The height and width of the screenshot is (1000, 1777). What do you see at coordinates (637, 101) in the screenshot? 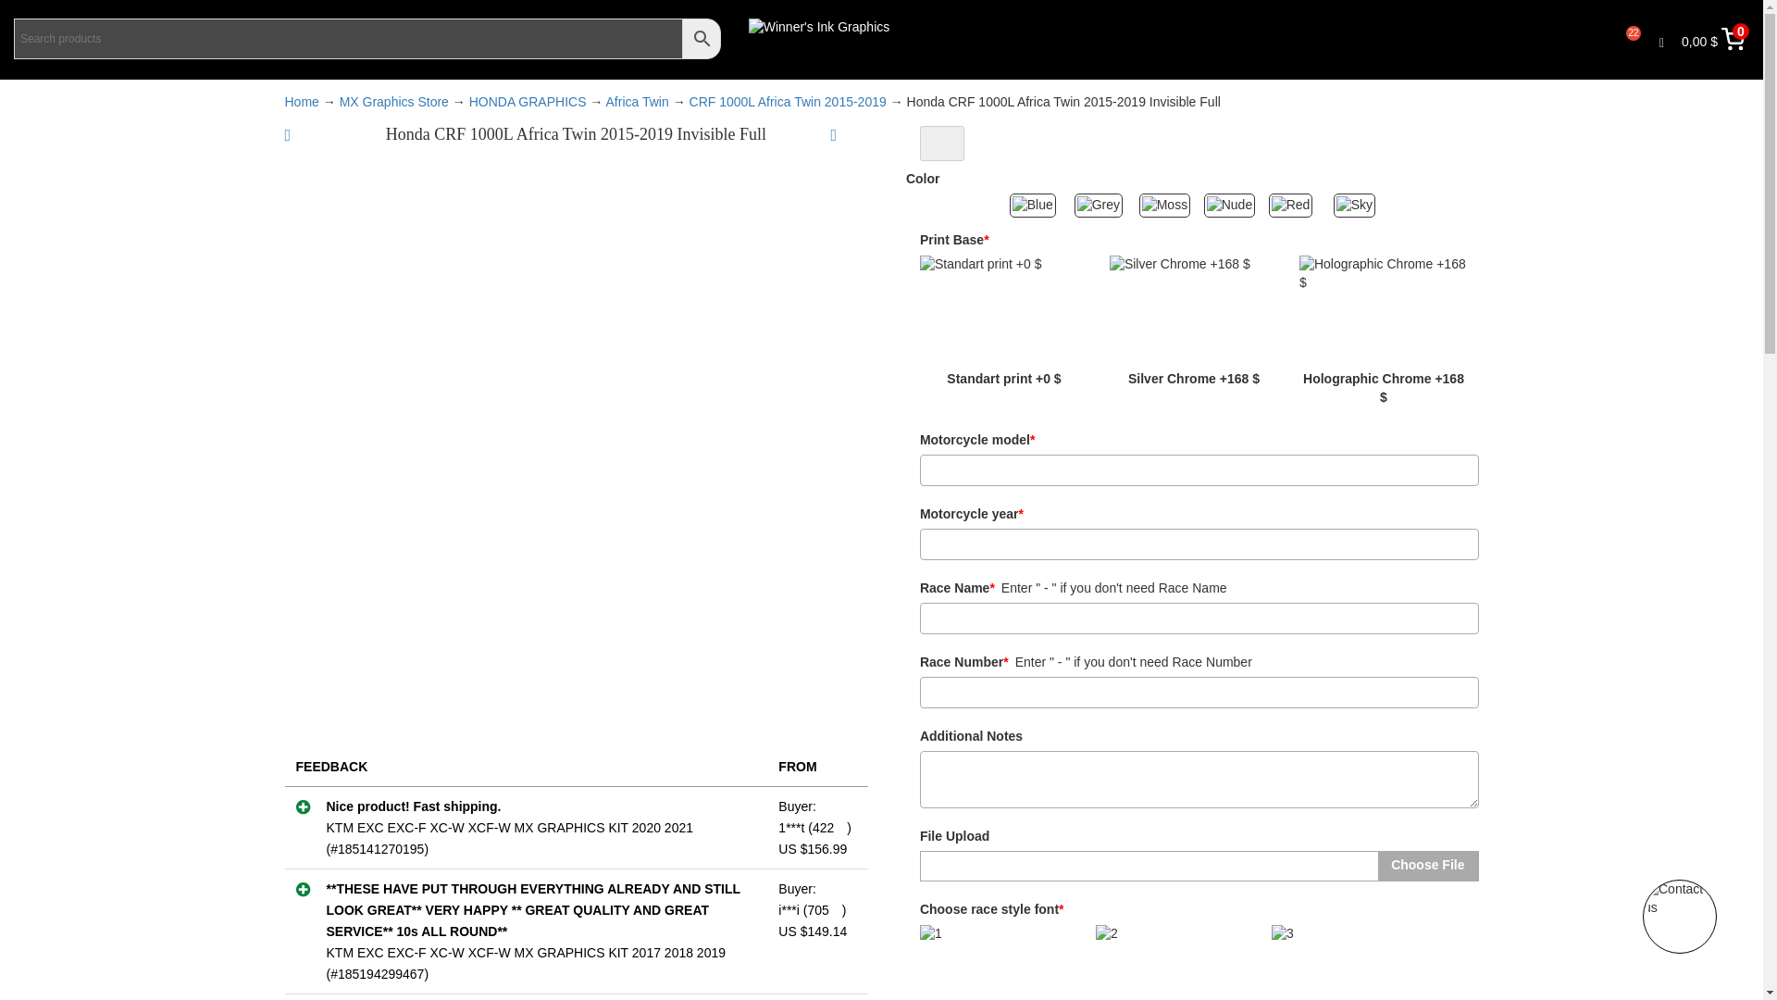
I see `Africa Twin` at bounding box center [637, 101].